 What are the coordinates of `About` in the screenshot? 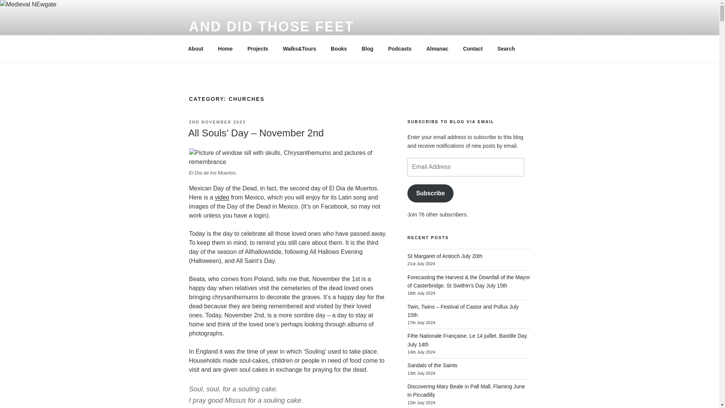 It's located at (195, 48).